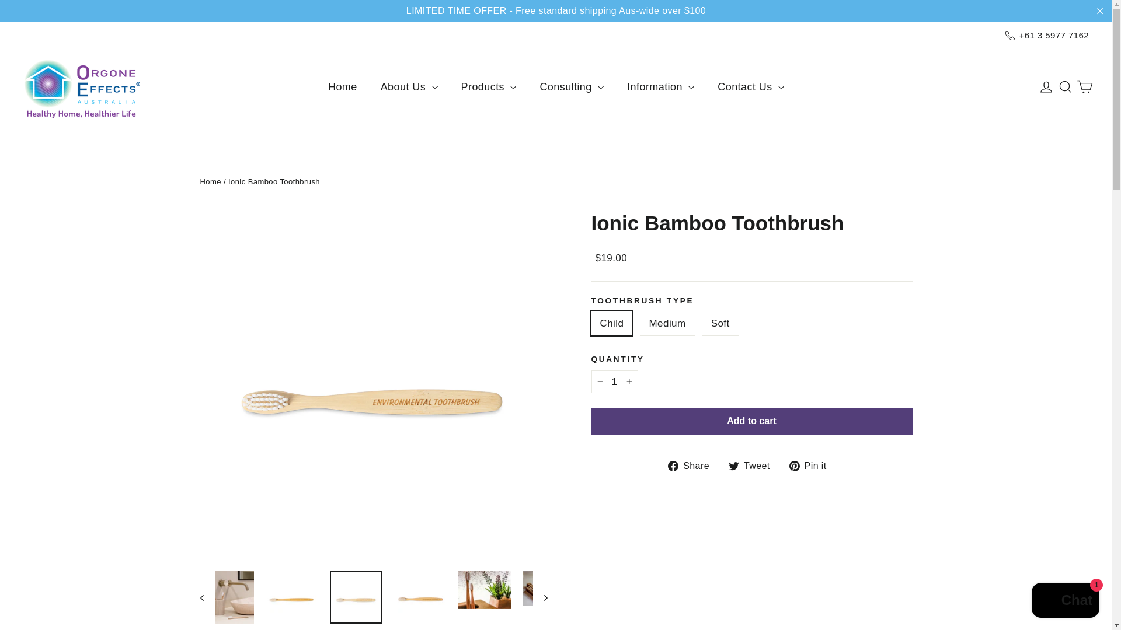 This screenshot has height=630, width=1121. What do you see at coordinates (1065, 87) in the screenshot?
I see `icon-search` at bounding box center [1065, 87].